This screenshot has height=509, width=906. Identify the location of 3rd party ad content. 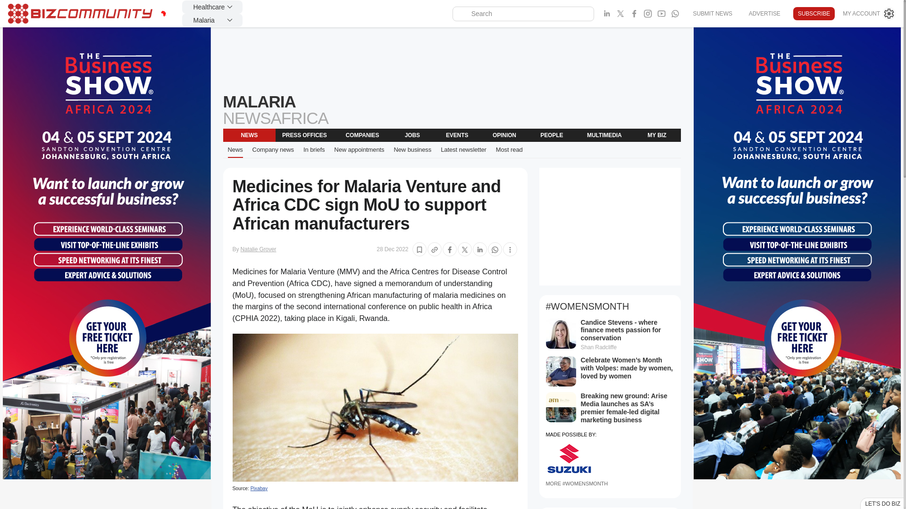
(451, 60).